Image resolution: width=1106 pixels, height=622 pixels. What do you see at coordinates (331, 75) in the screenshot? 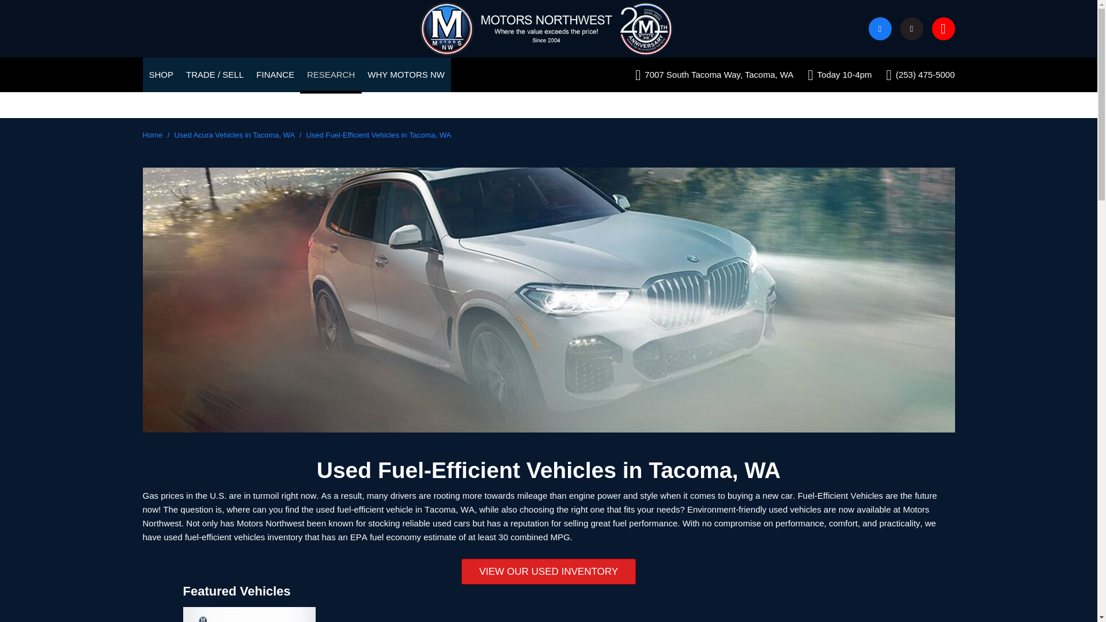
I see `RESEARCH` at bounding box center [331, 75].